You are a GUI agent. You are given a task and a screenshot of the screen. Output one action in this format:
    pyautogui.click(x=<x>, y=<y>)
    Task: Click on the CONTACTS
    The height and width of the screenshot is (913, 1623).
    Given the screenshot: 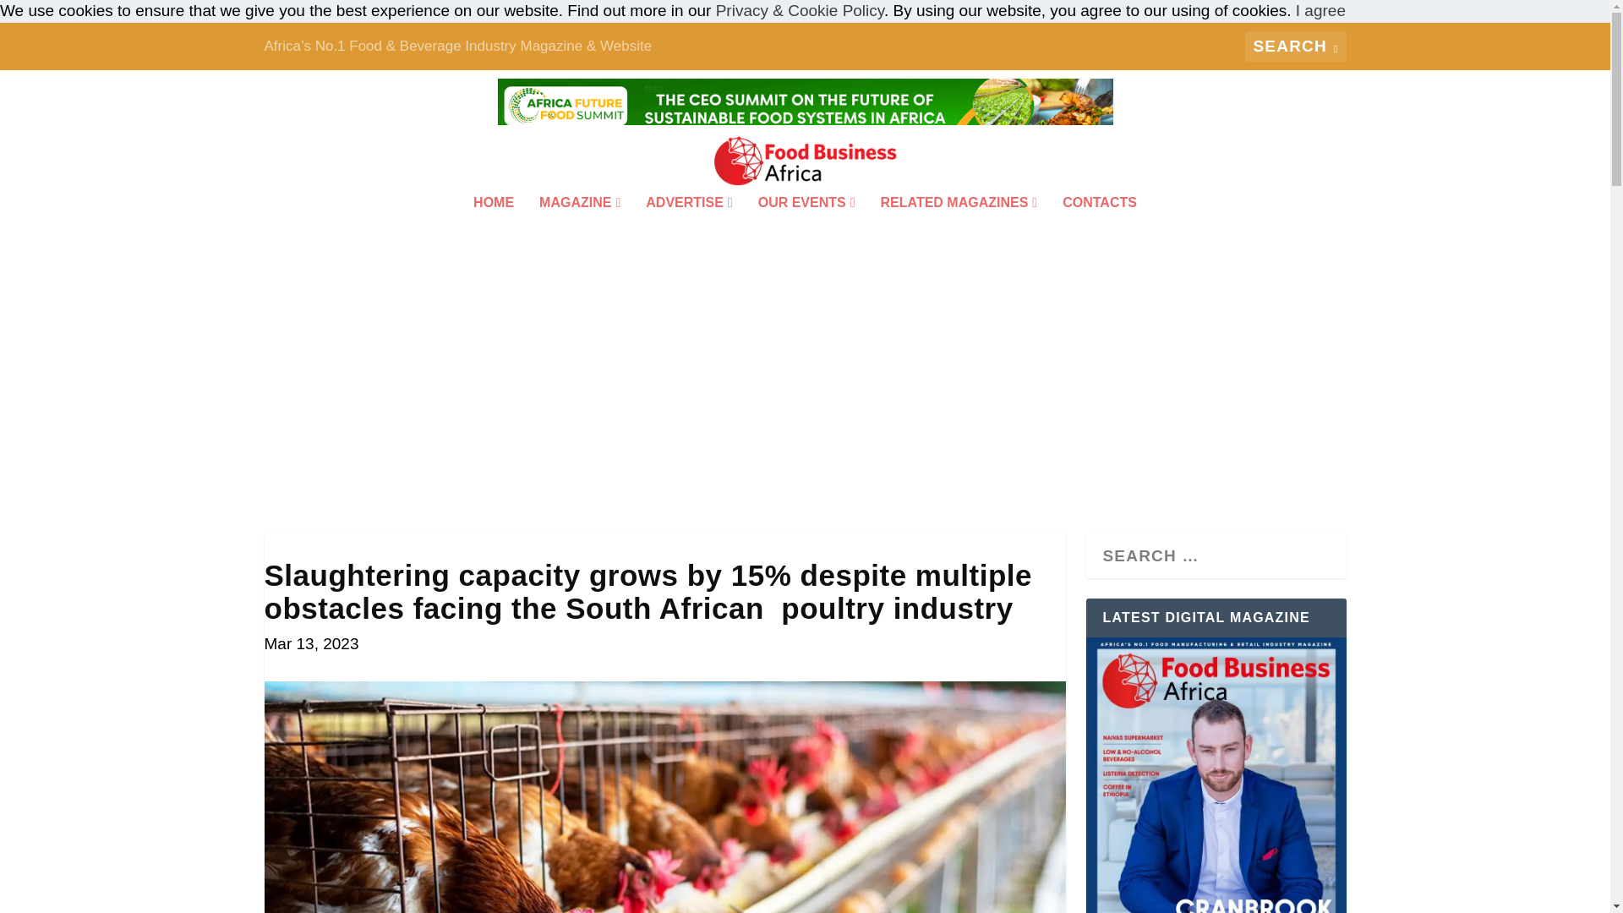 What is the action you would take?
    pyautogui.click(x=1100, y=226)
    